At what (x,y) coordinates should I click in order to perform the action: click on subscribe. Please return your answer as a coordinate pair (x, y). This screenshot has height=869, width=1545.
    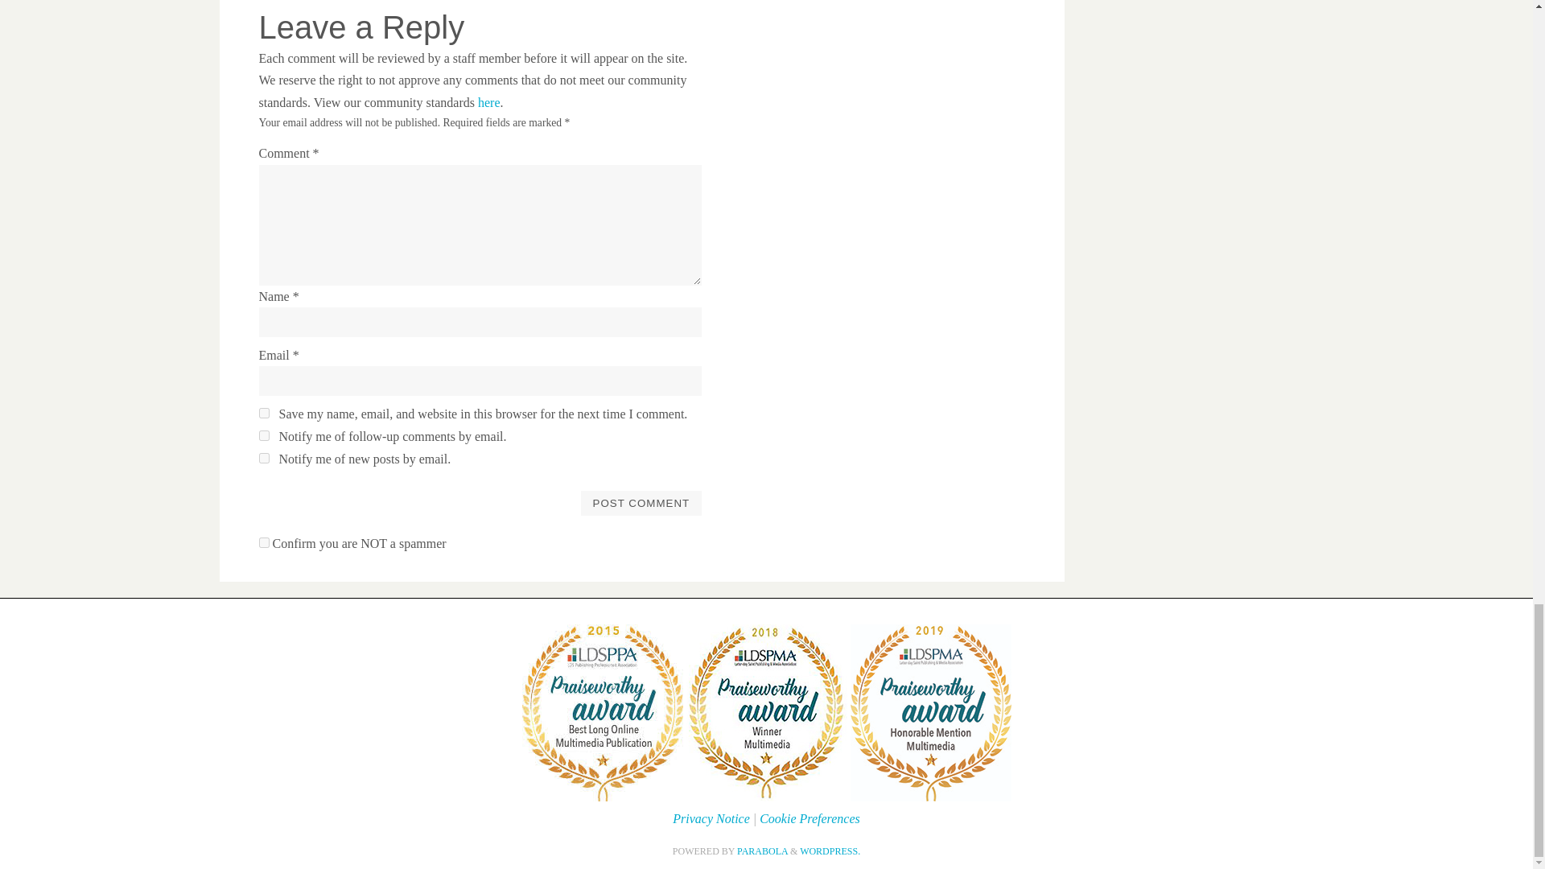
    Looking at the image, I should click on (264, 457).